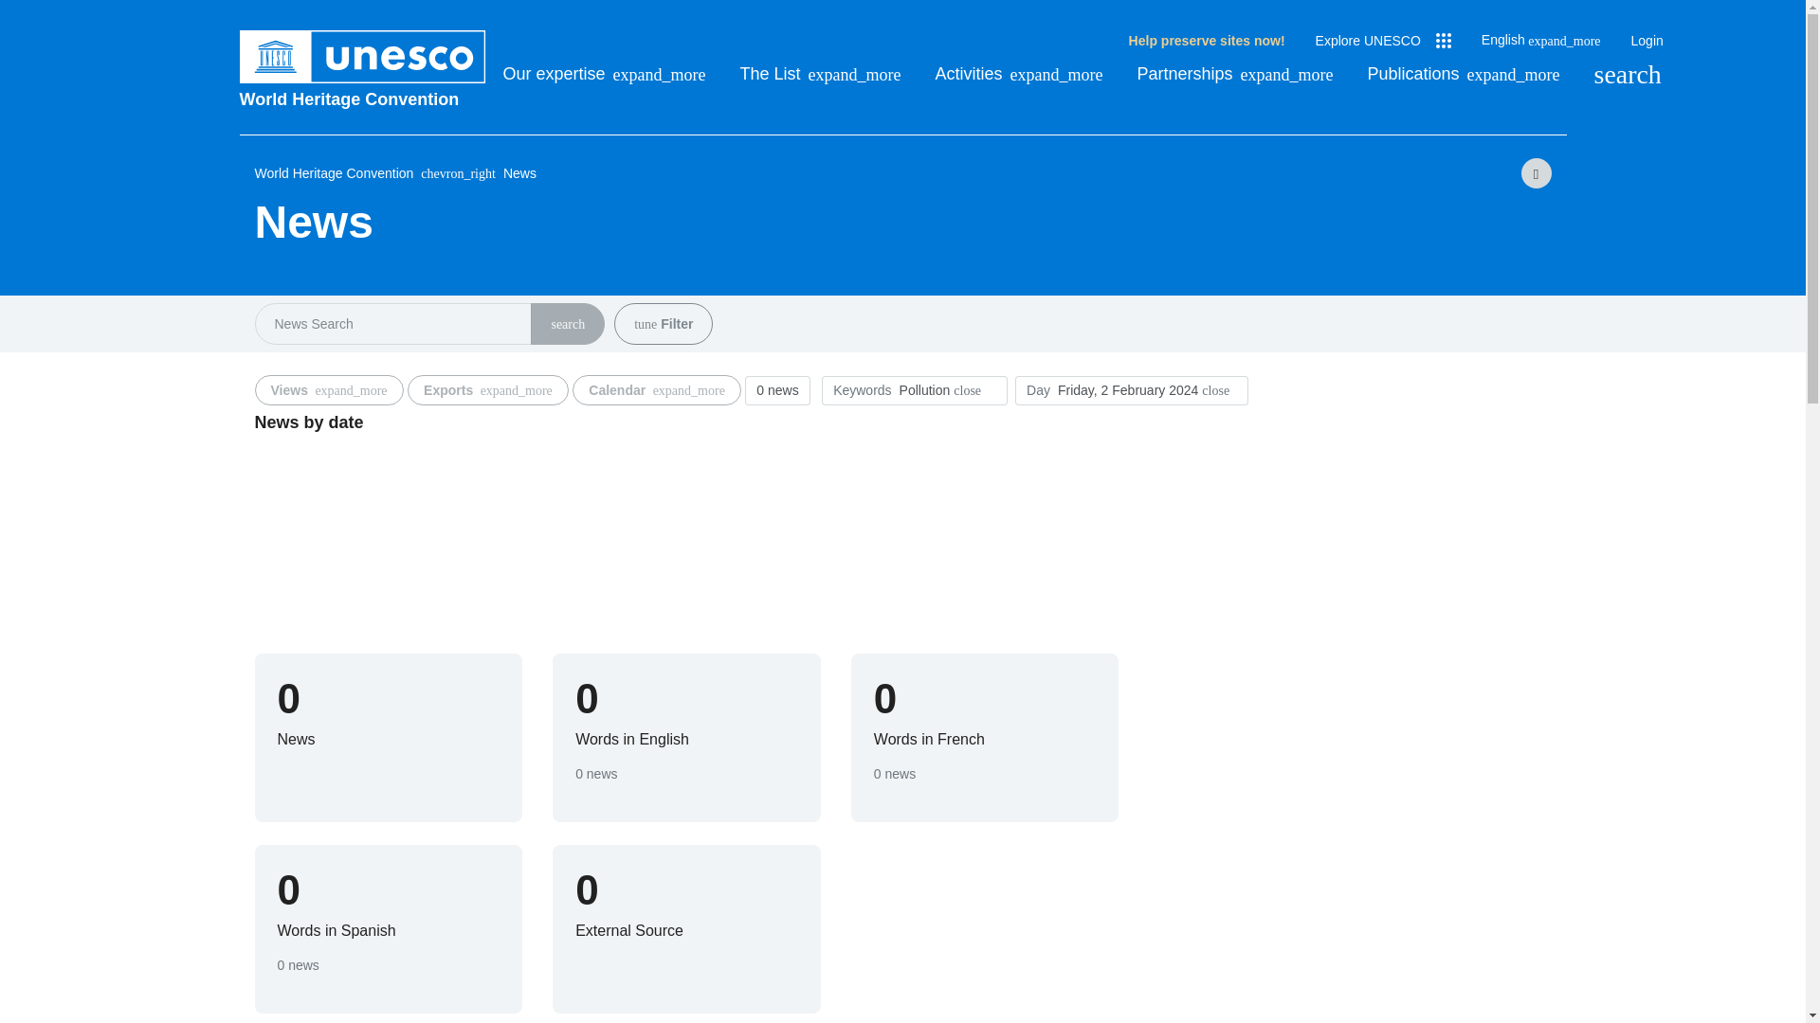 This screenshot has width=1820, height=1023. Describe the element at coordinates (362, 99) in the screenshot. I see `World Heritage Convention` at that location.